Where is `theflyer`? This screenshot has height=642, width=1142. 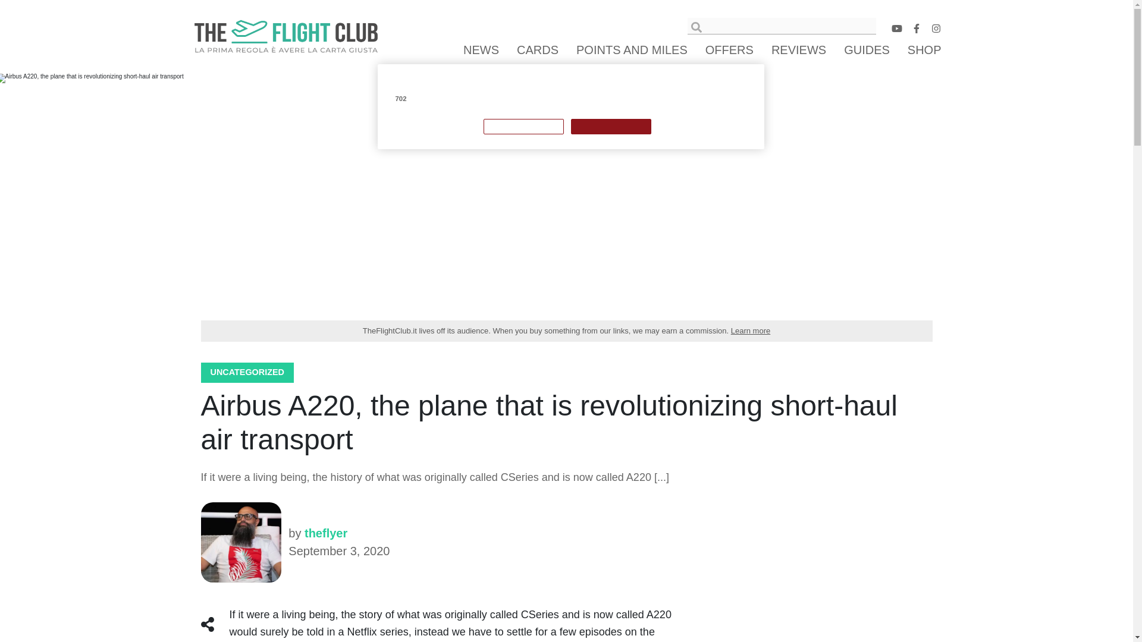
theflyer is located at coordinates (240, 542).